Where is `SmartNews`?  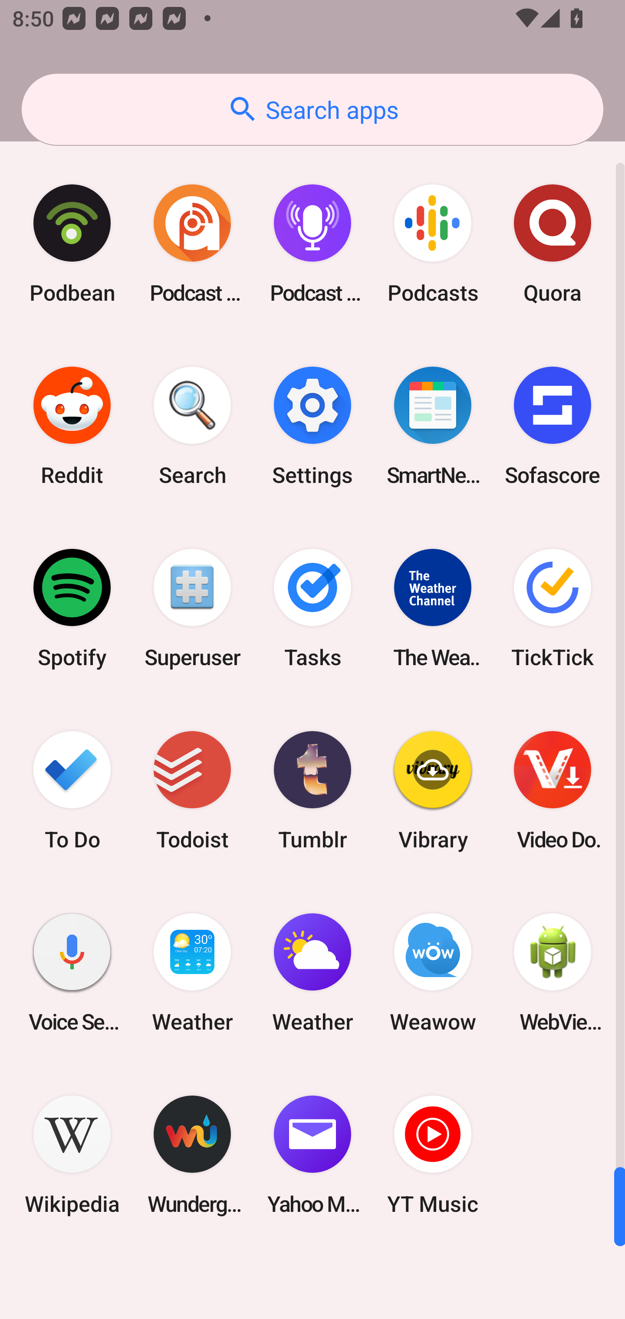
SmartNews is located at coordinates (432, 426).